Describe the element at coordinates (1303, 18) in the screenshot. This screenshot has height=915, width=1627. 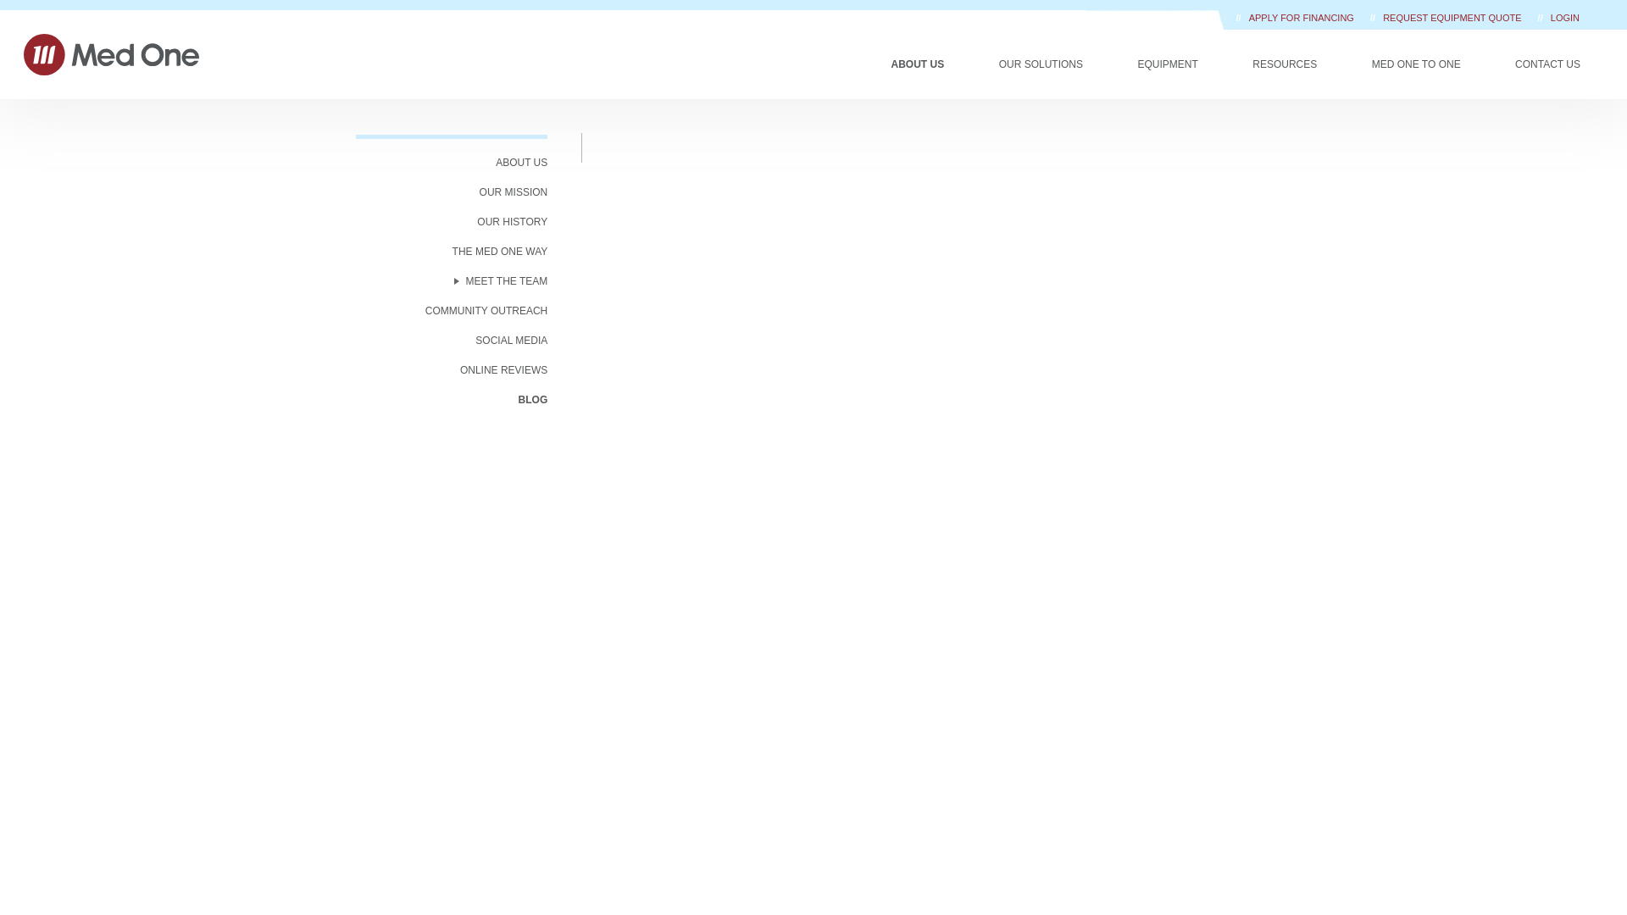
I see `APPLY FOR FINANCING` at that location.